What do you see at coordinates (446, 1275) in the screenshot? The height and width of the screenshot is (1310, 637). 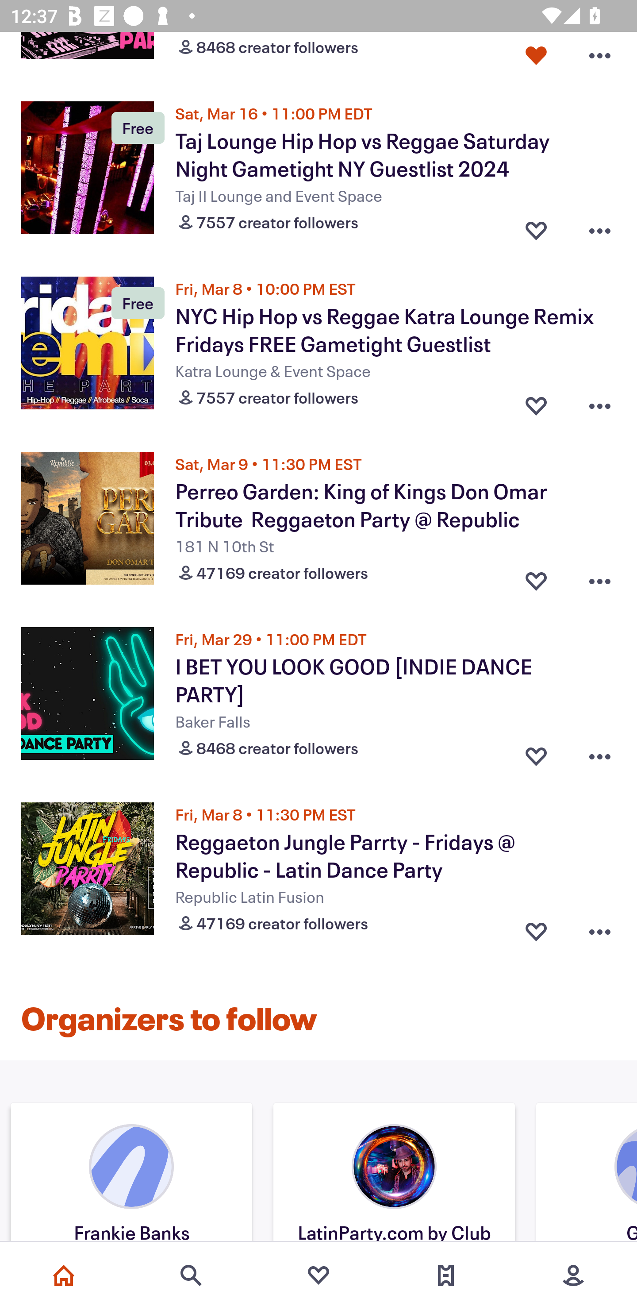 I see `Tickets` at bounding box center [446, 1275].